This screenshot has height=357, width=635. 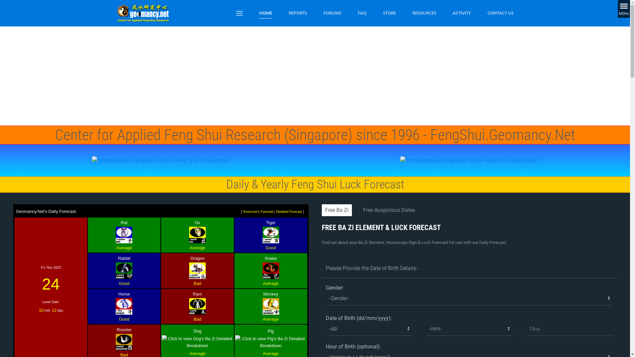 I want to click on STORE, so click(x=390, y=13).